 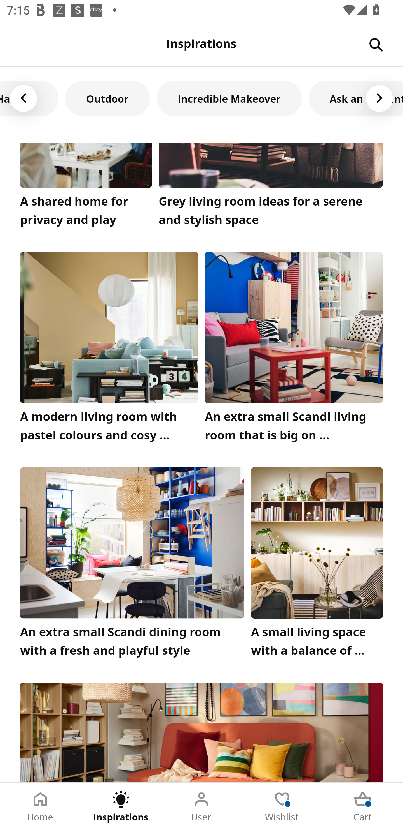 What do you see at coordinates (201, 732) in the screenshot?
I see `A modern living room with an element of suprise` at bounding box center [201, 732].